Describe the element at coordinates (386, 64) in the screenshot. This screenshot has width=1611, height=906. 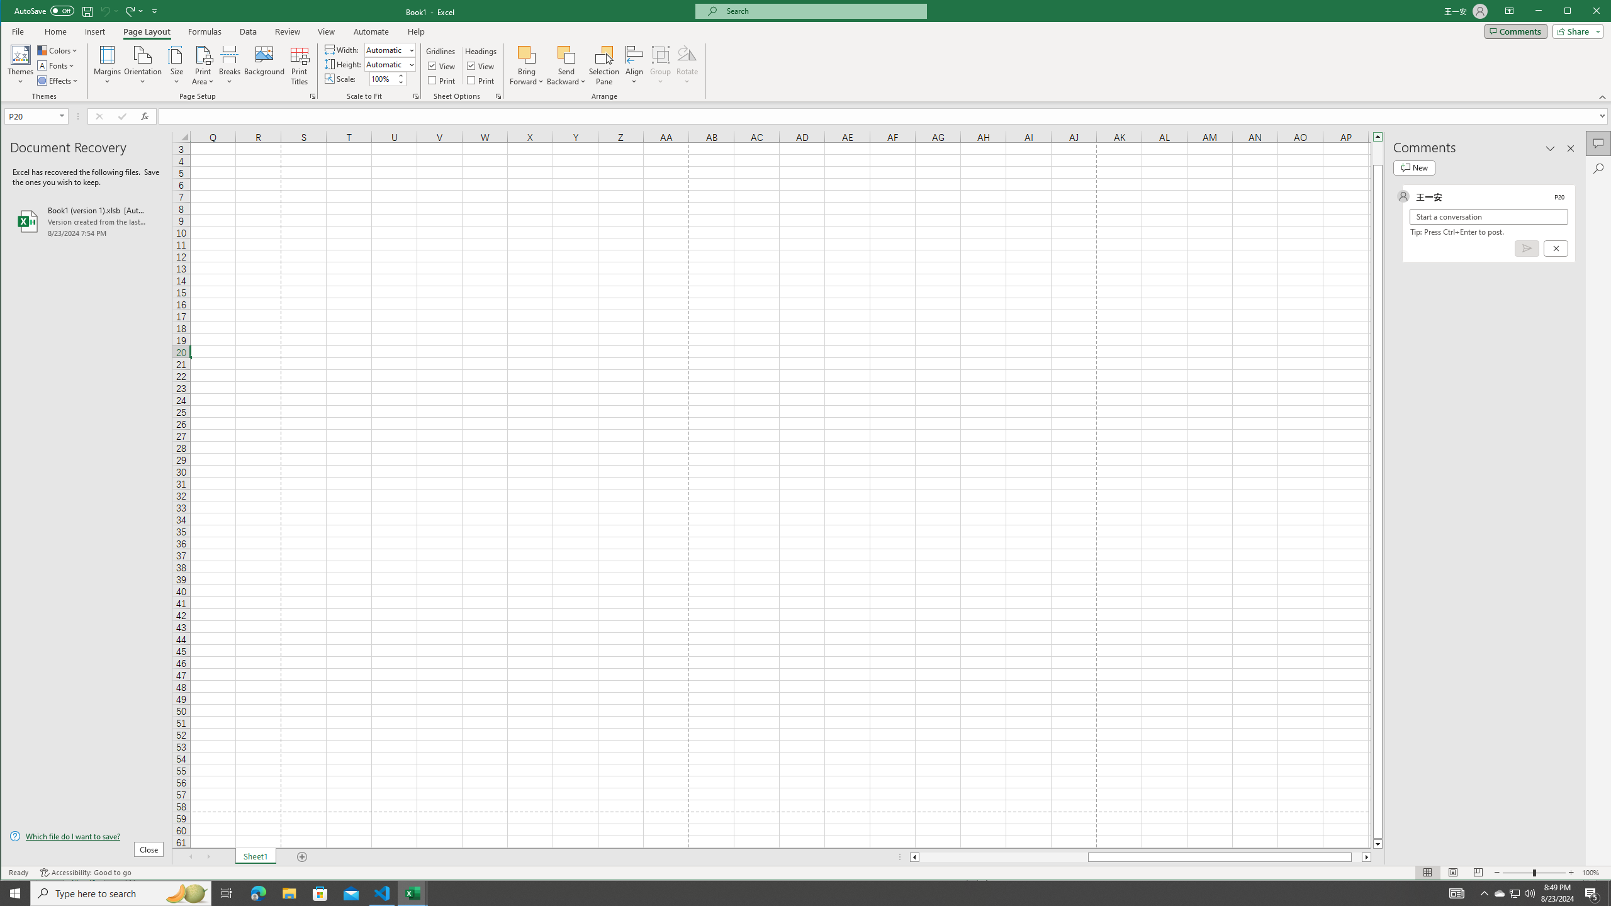
I see `Height` at that location.